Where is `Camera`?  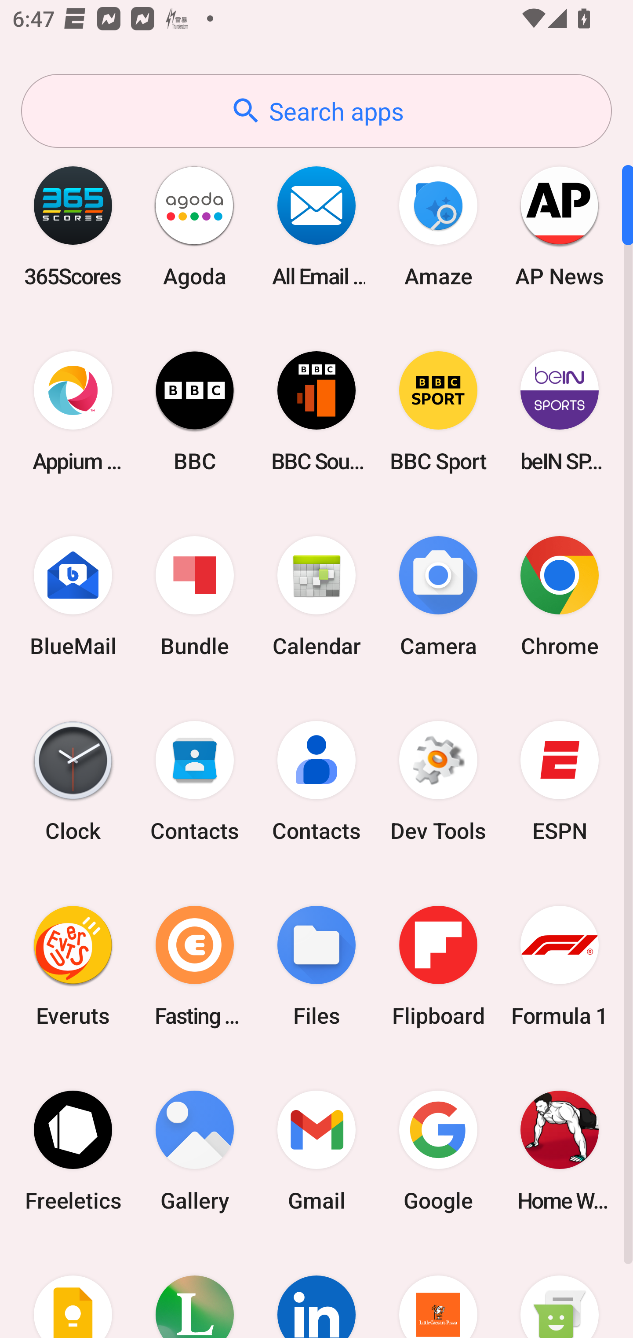
Camera is located at coordinates (438, 597).